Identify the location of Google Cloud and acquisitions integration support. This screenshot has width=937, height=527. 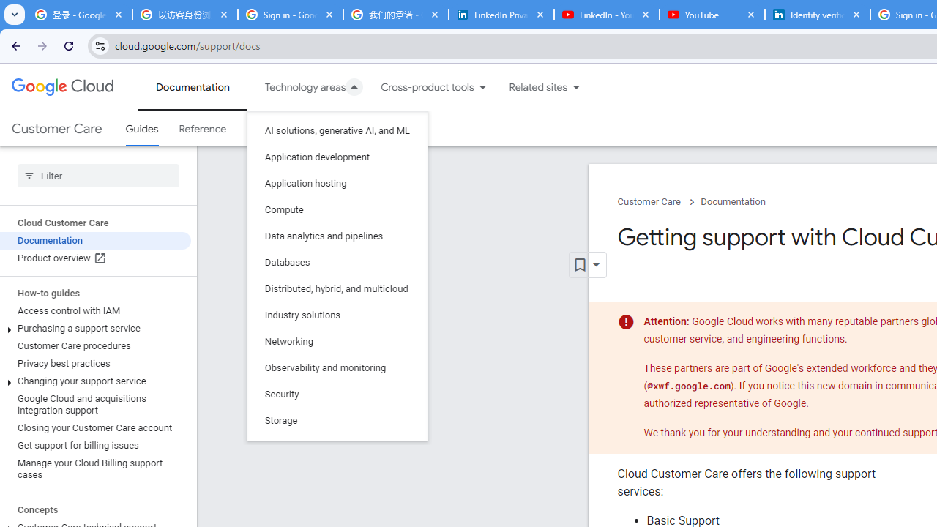
(95, 404).